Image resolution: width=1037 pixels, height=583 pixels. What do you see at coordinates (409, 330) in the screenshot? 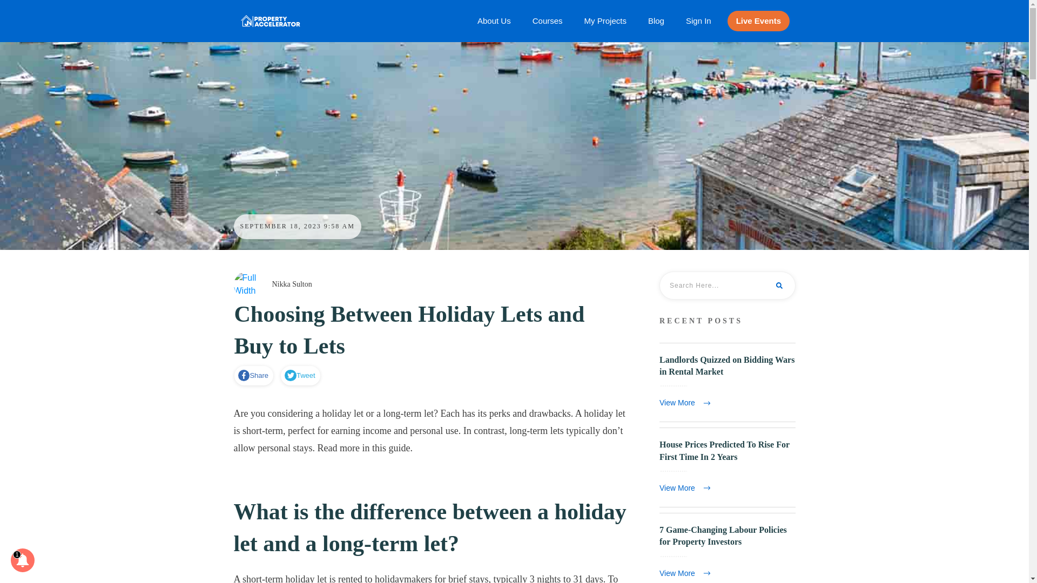
I see `Choosing Between Holiday Lets and Buy to Lets` at bounding box center [409, 330].